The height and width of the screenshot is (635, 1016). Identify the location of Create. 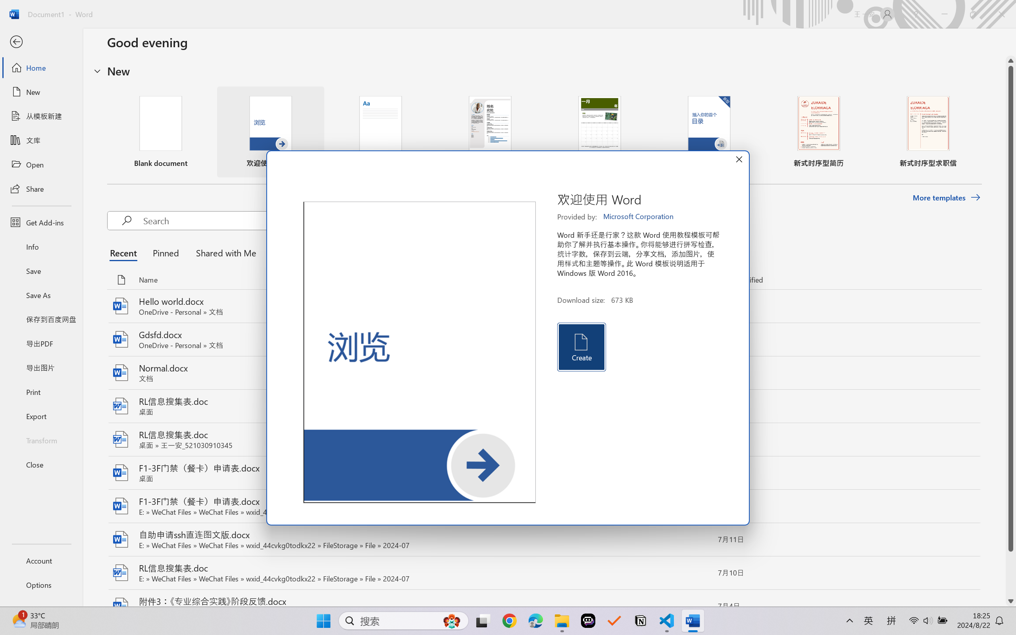
(581, 347).